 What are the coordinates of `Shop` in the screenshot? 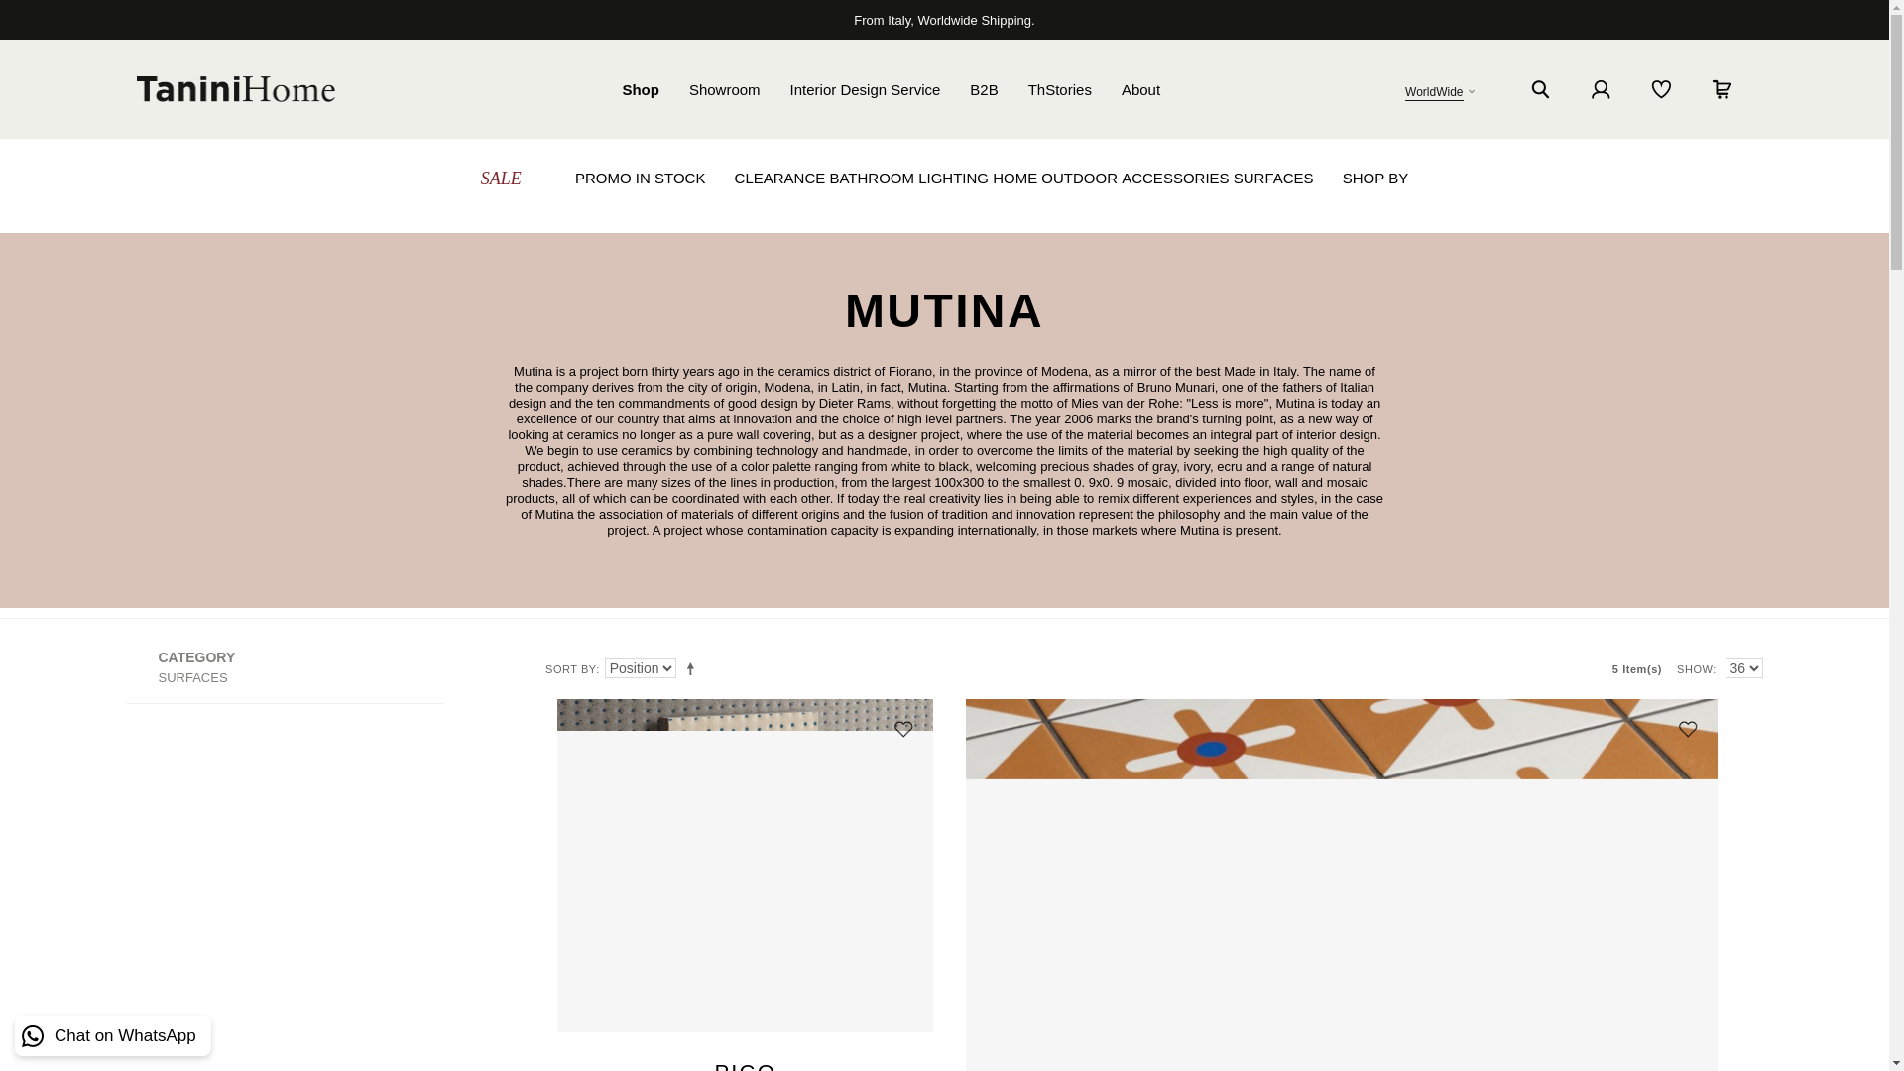 It's located at (641, 89).